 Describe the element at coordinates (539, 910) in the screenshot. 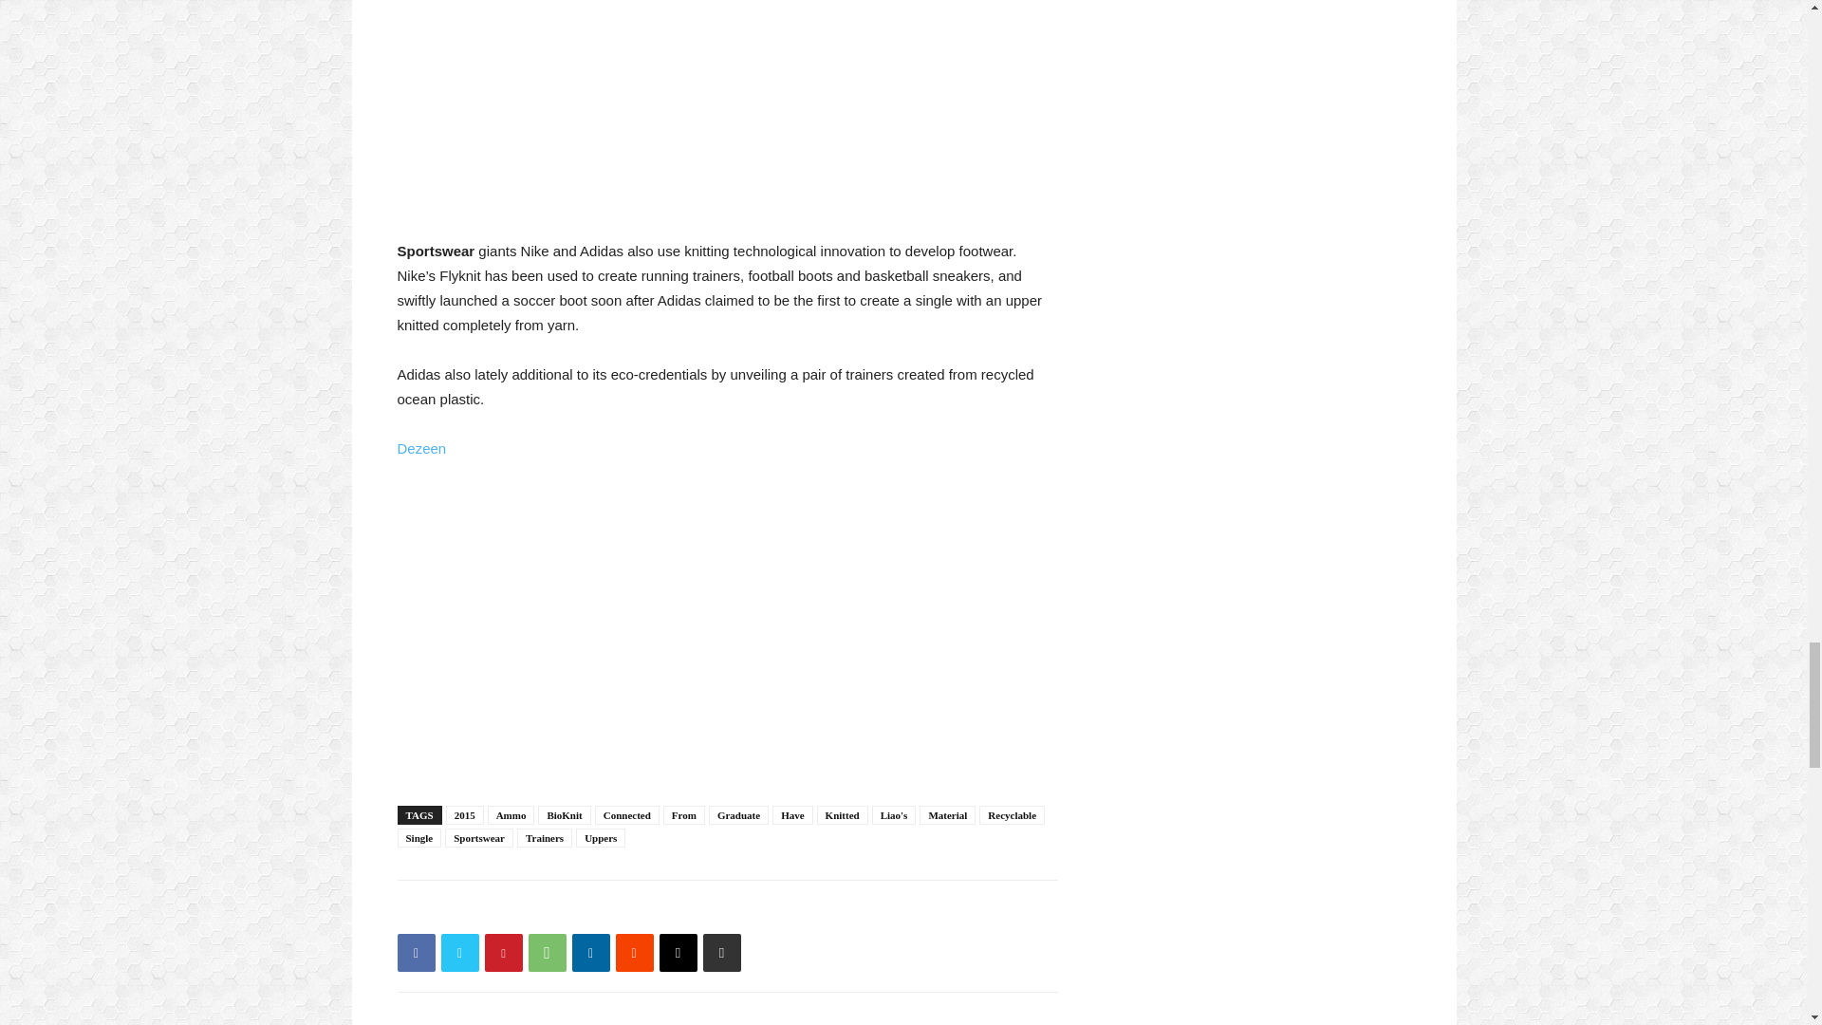

I see `bottomFacebookLike` at that location.